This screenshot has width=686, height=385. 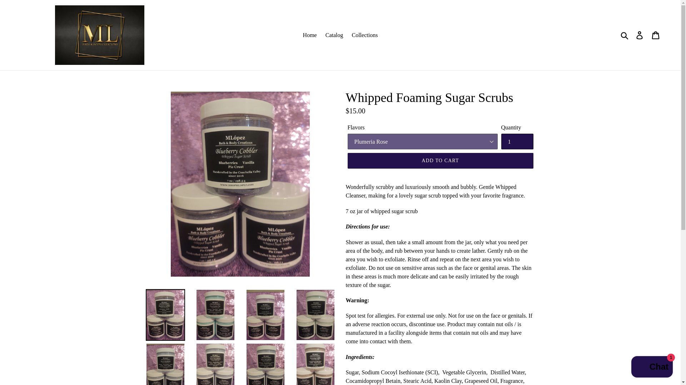 What do you see at coordinates (440, 160) in the screenshot?
I see `ADD TO CART` at bounding box center [440, 160].